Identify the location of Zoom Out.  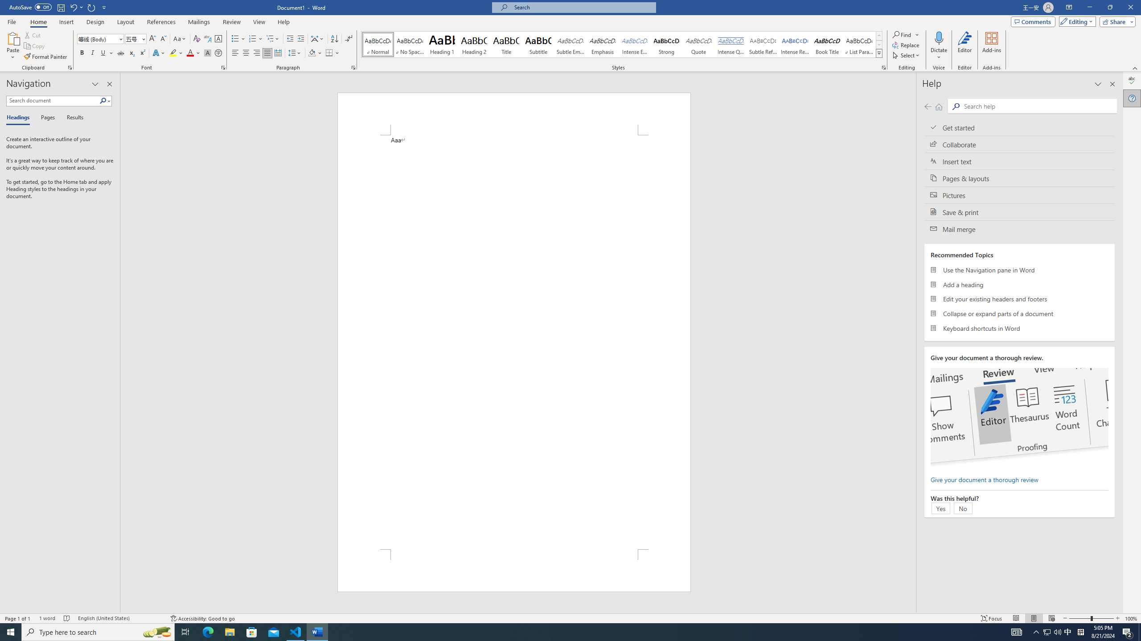
(1079, 618).